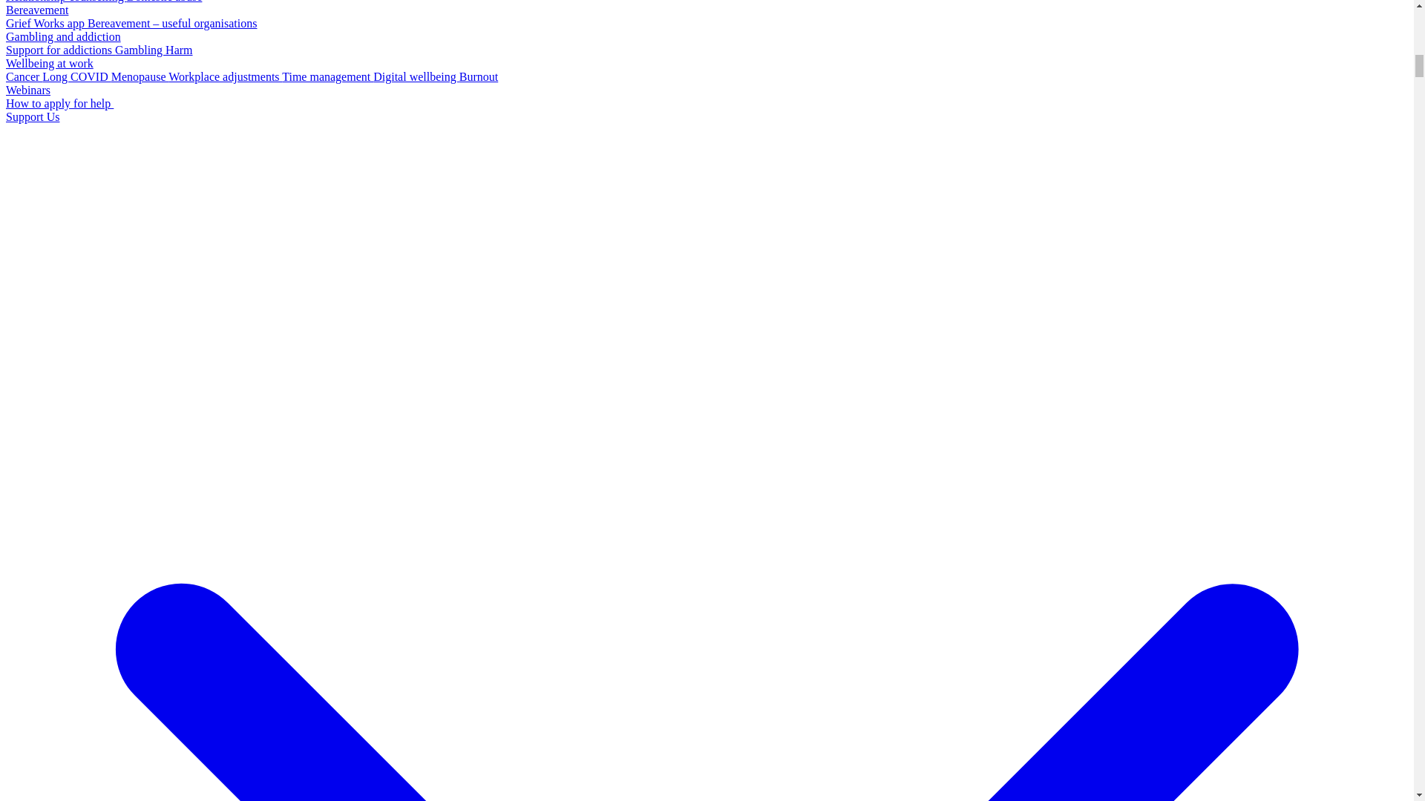 The width and height of the screenshot is (1425, 801). I want to click on How to apply for help , so click(59, 102).